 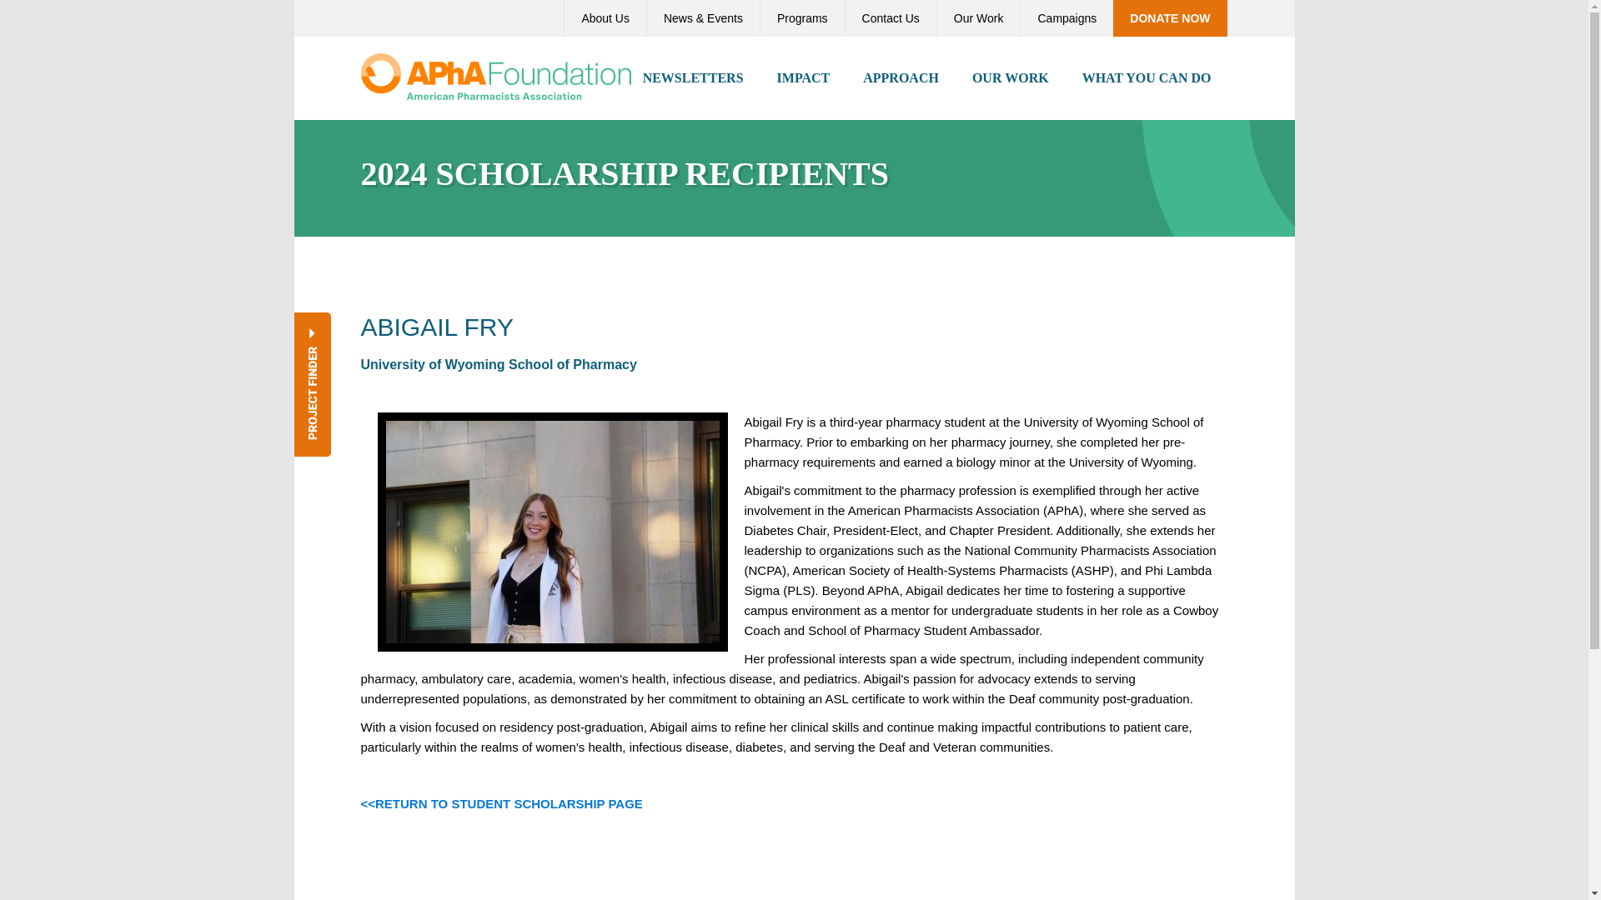 What do you see at coordinates (802, 18) in the screenshot?
I see `Programs` at bounding box center [802, 18].